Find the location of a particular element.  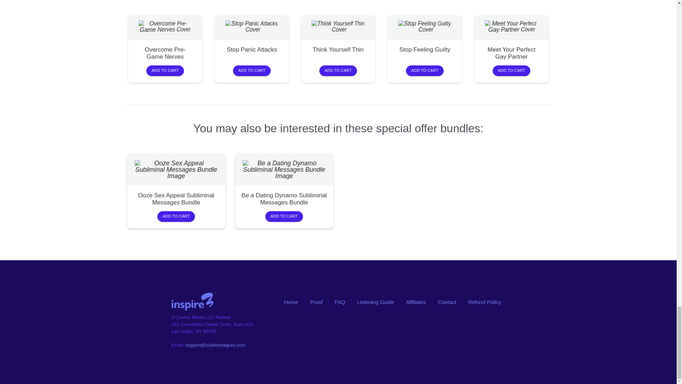

ADD TO CART is located at coordinates (339, 70).